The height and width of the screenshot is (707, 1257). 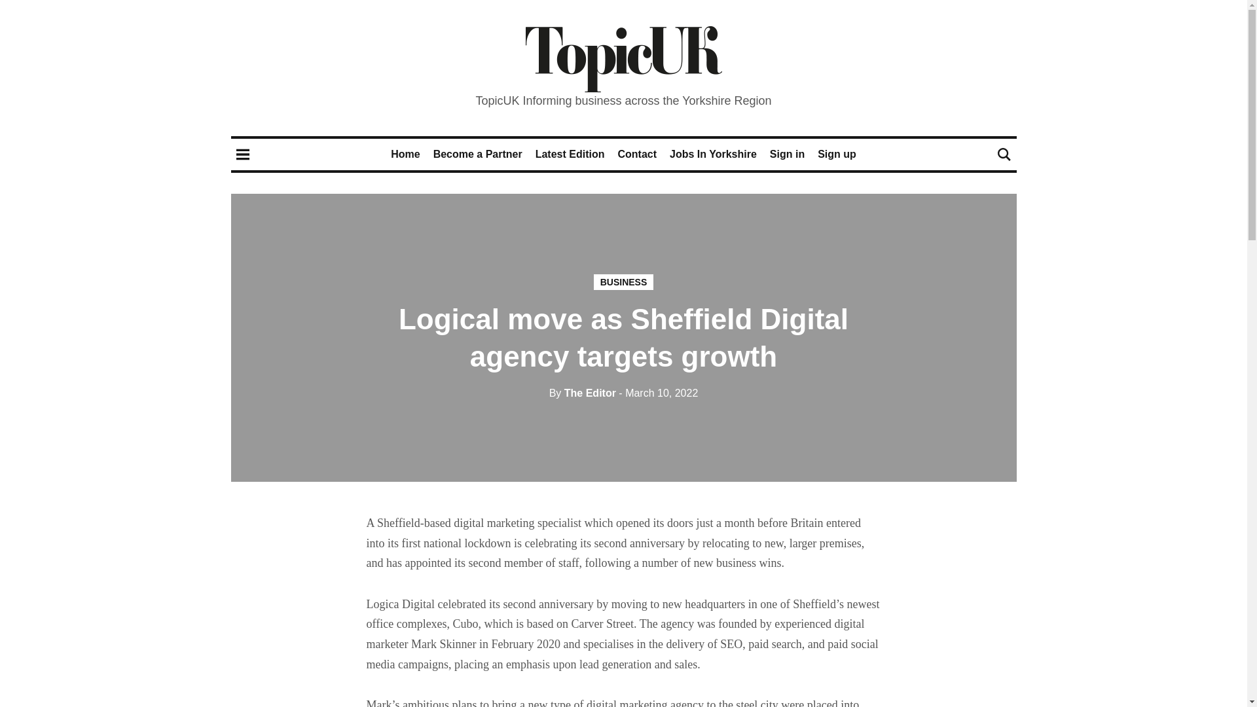 I want to click on Jobs In Yorkshire, so click(x=713, y=154).